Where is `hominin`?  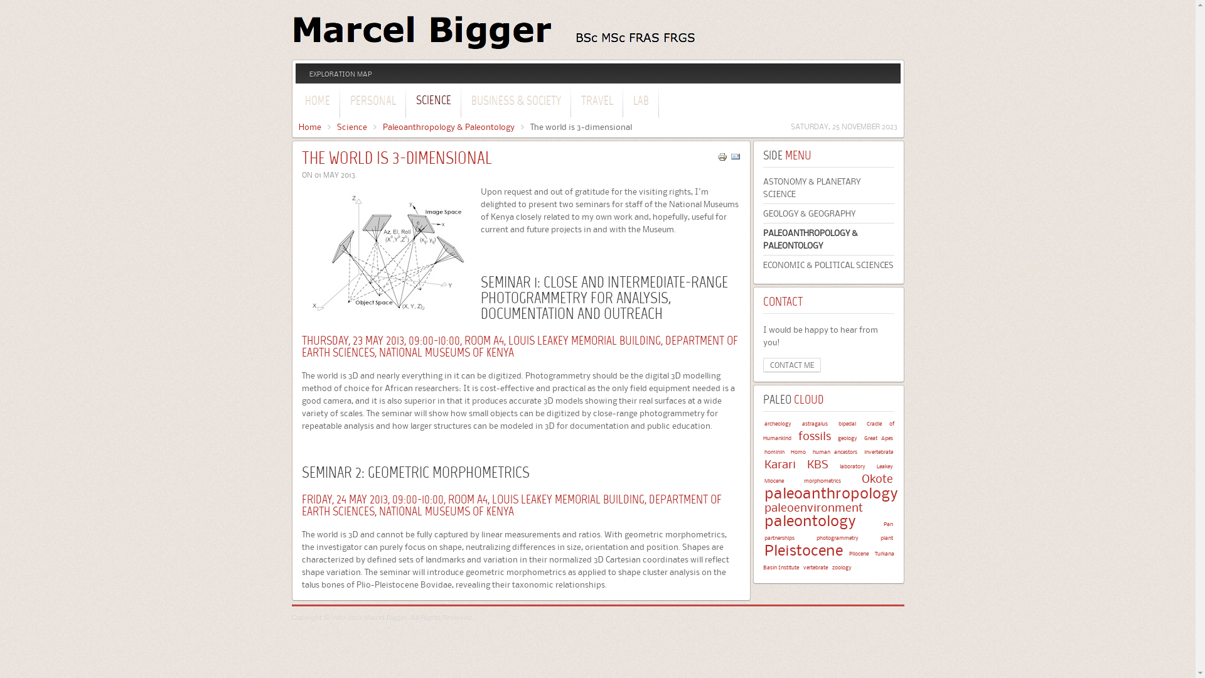
hominin is located at coordinates (774, 452).